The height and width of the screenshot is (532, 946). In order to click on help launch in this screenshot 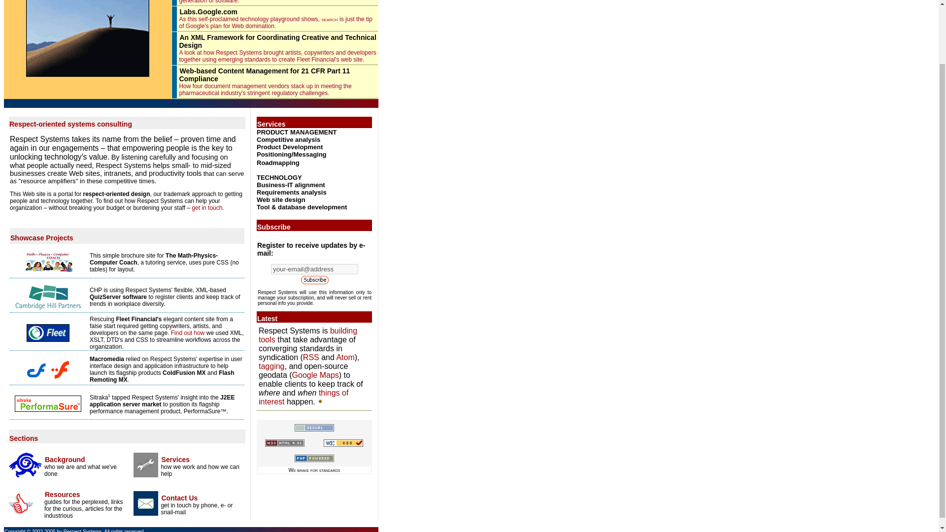, I will do `click(159, 368)`.